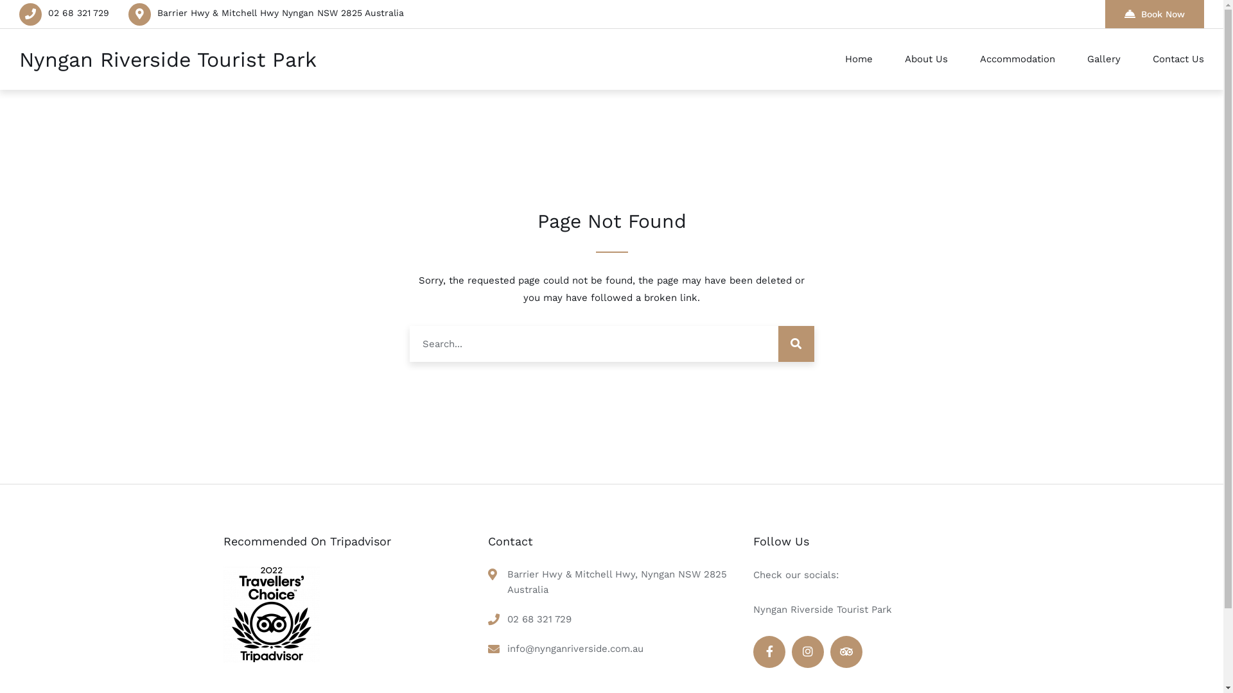 The width and height of the screenshot is (1233, 693). What do you see at coordinates (78, 13) in the screenshot?
I see `02 68 321 729` at bounding box center [78, 13].